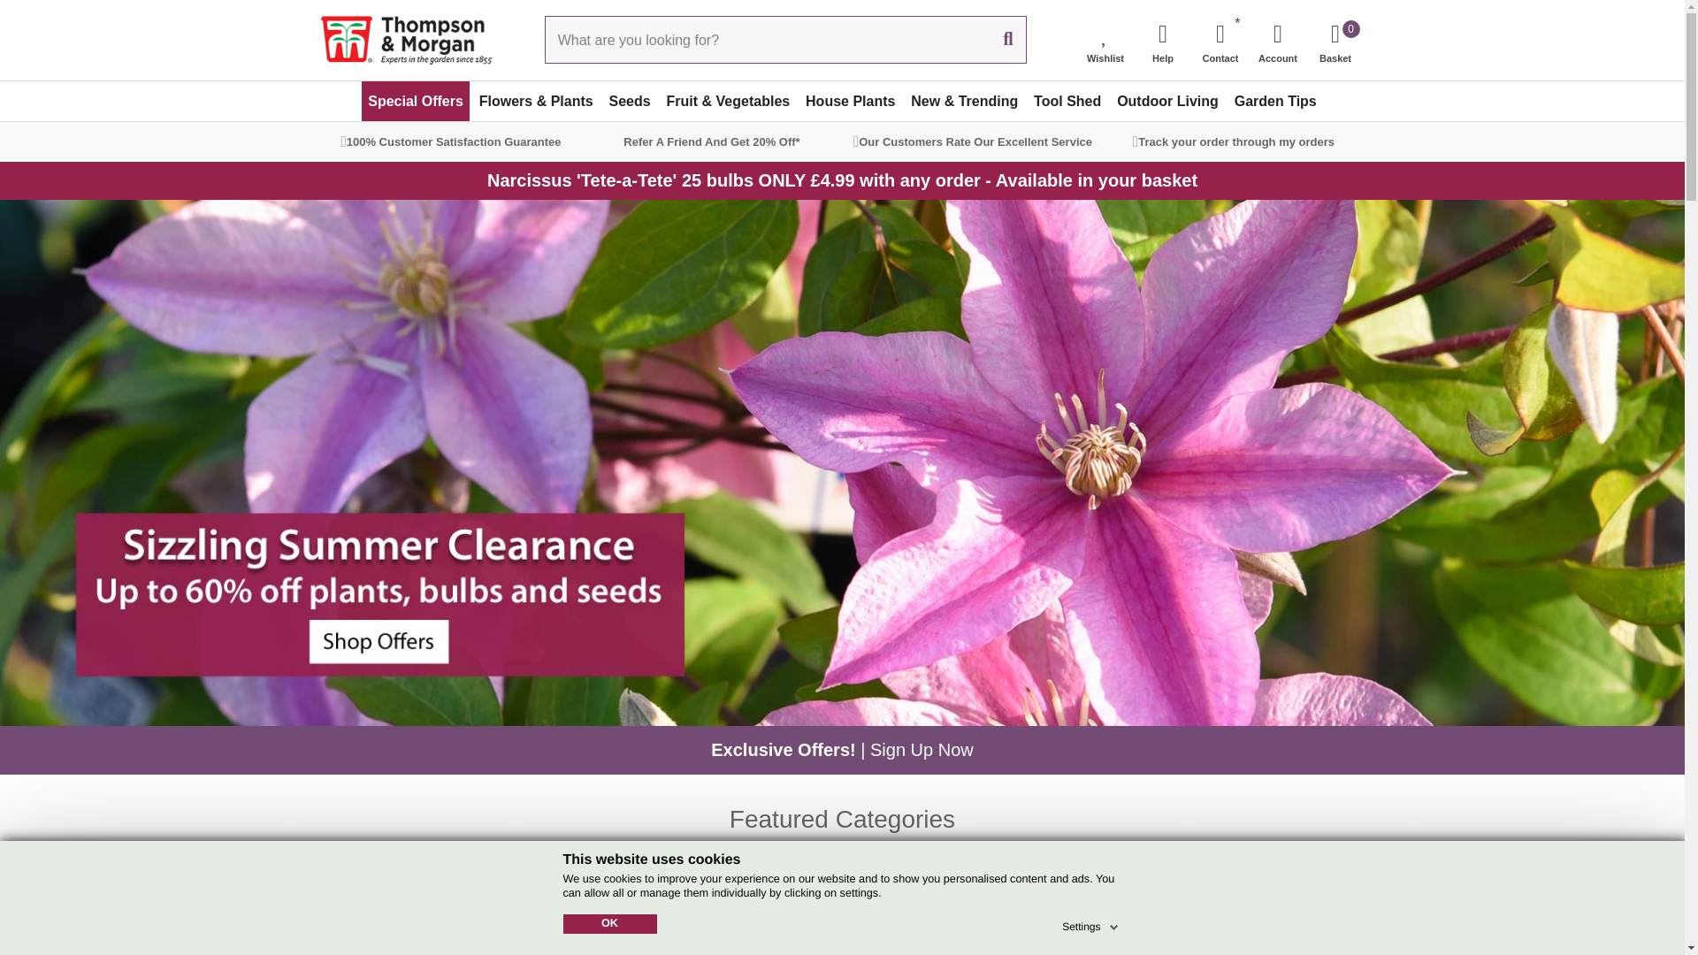 The width and height of the screenshot is (1698, 955). I want to click on OK, so click(608, 923).